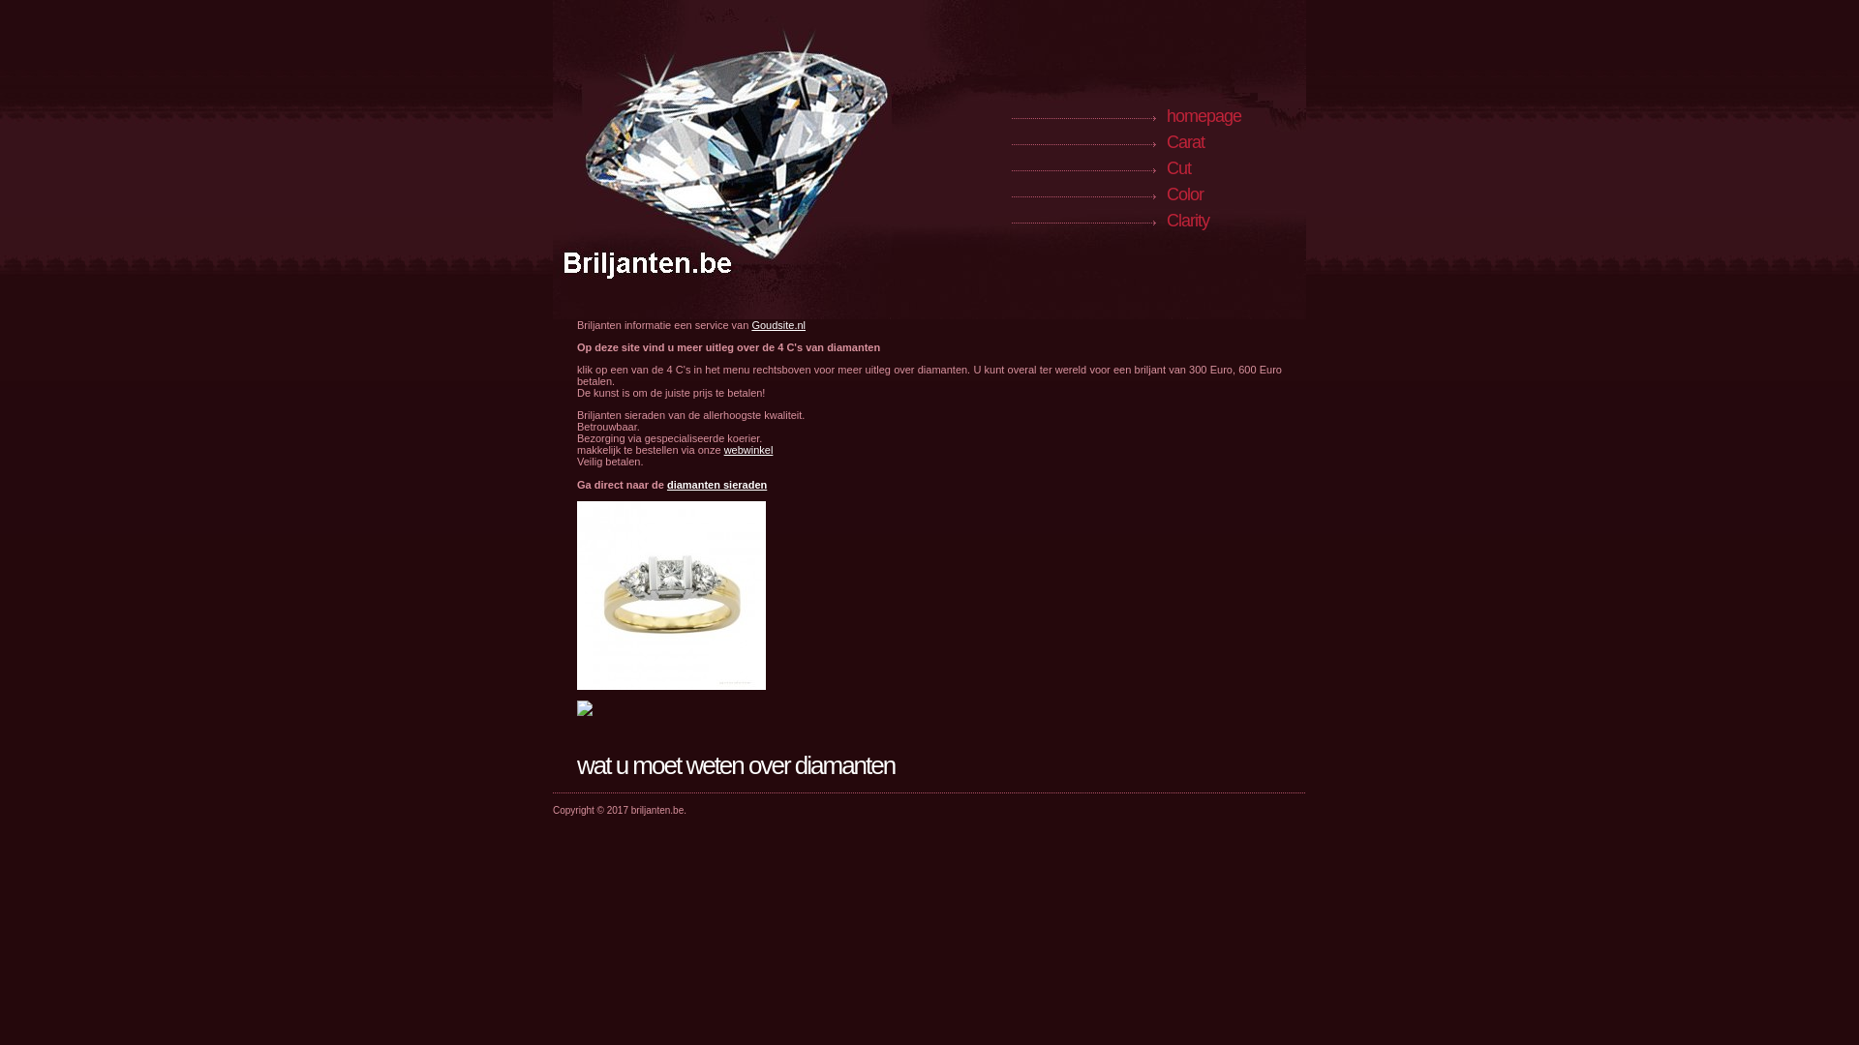 This screenshot has width=1859, height=1045. I want to click on homepage, so click(1204, 116).